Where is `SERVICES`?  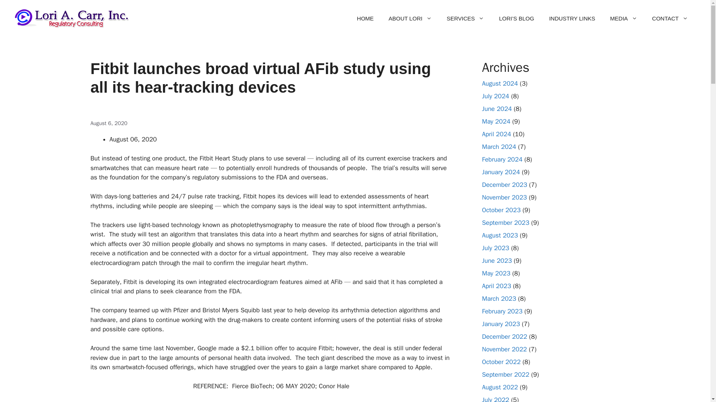 SERVICES is located at coordinates (465, 19).